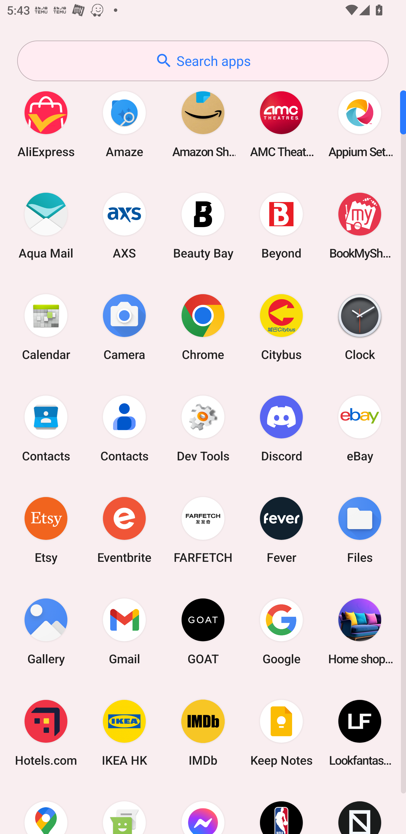 This screenshot has height=834, width=406. I want to click on AXS, so click(124, 225).